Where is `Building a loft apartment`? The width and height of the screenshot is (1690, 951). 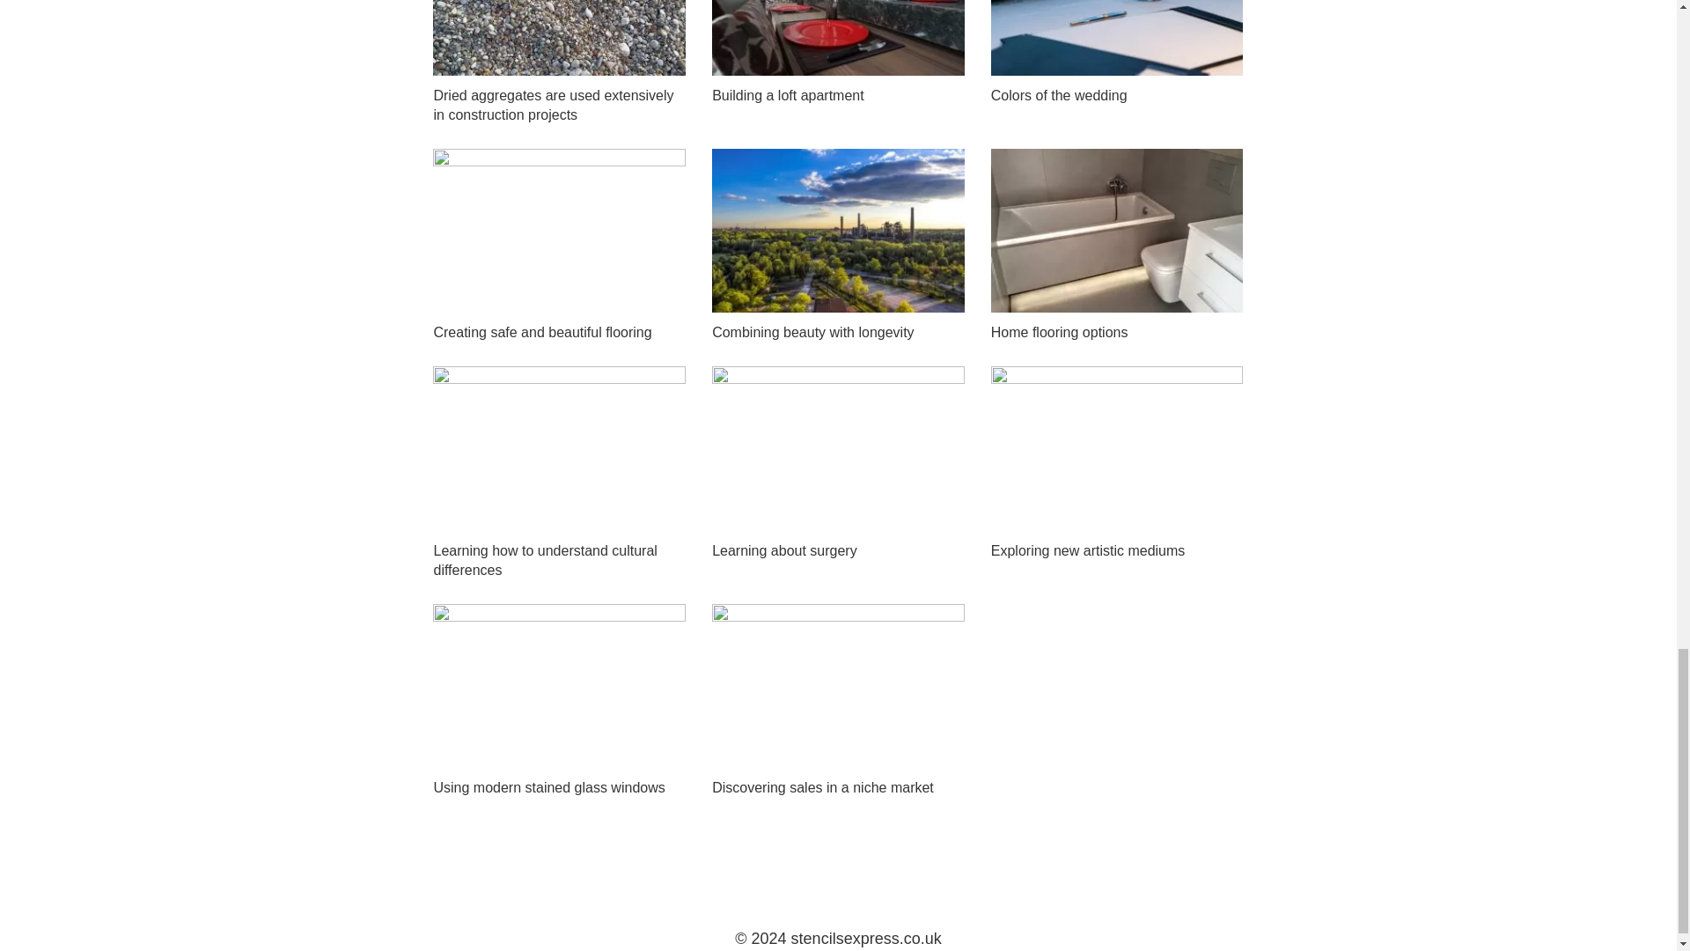 Building a loft apartment is located at coordinates (787, 95).